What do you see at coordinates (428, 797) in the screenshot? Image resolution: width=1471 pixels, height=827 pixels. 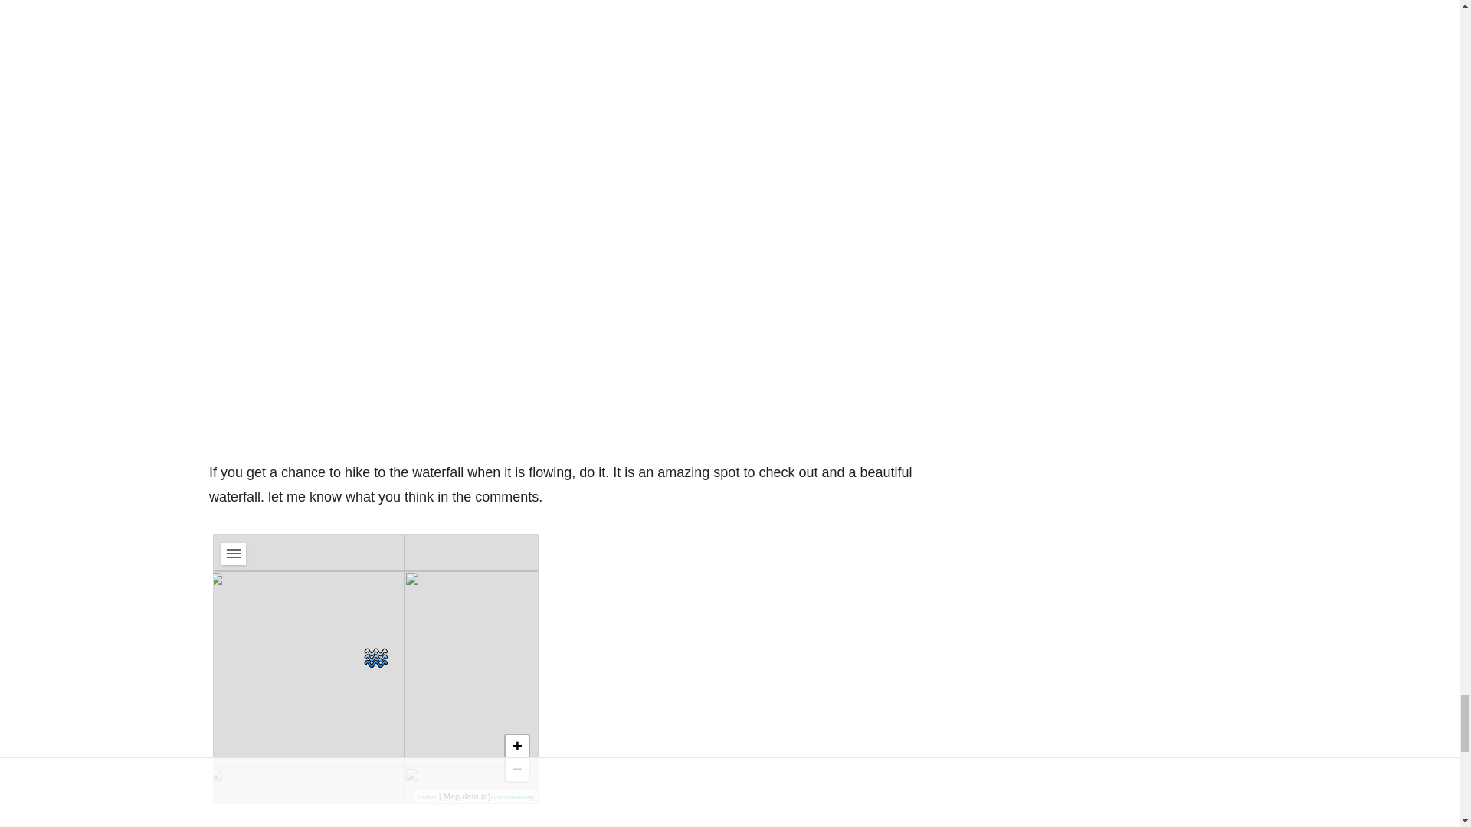 I see `A JS library for interactive maps` at bounding box center [428, 797].